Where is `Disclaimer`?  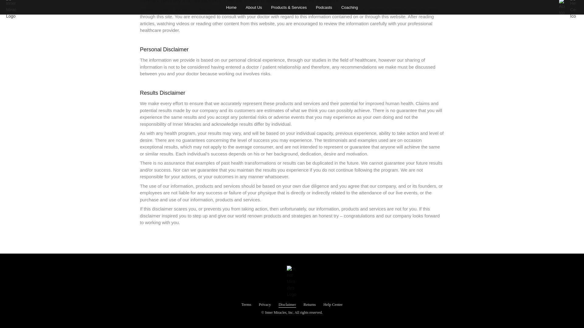 Disclaimer is located at coordinates (287, 304).